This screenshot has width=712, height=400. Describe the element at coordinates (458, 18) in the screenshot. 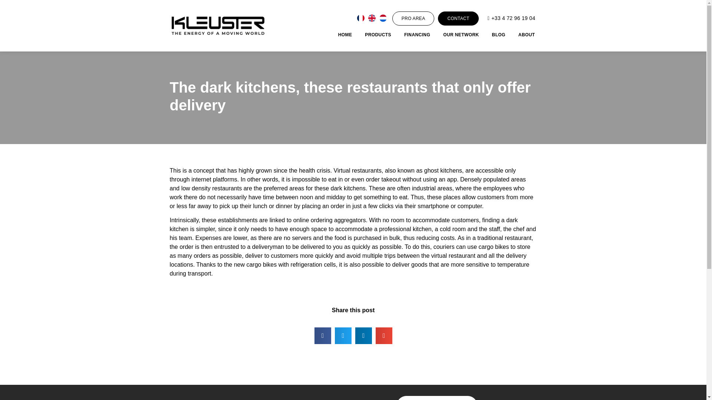

I see `CONTACT` at that location.